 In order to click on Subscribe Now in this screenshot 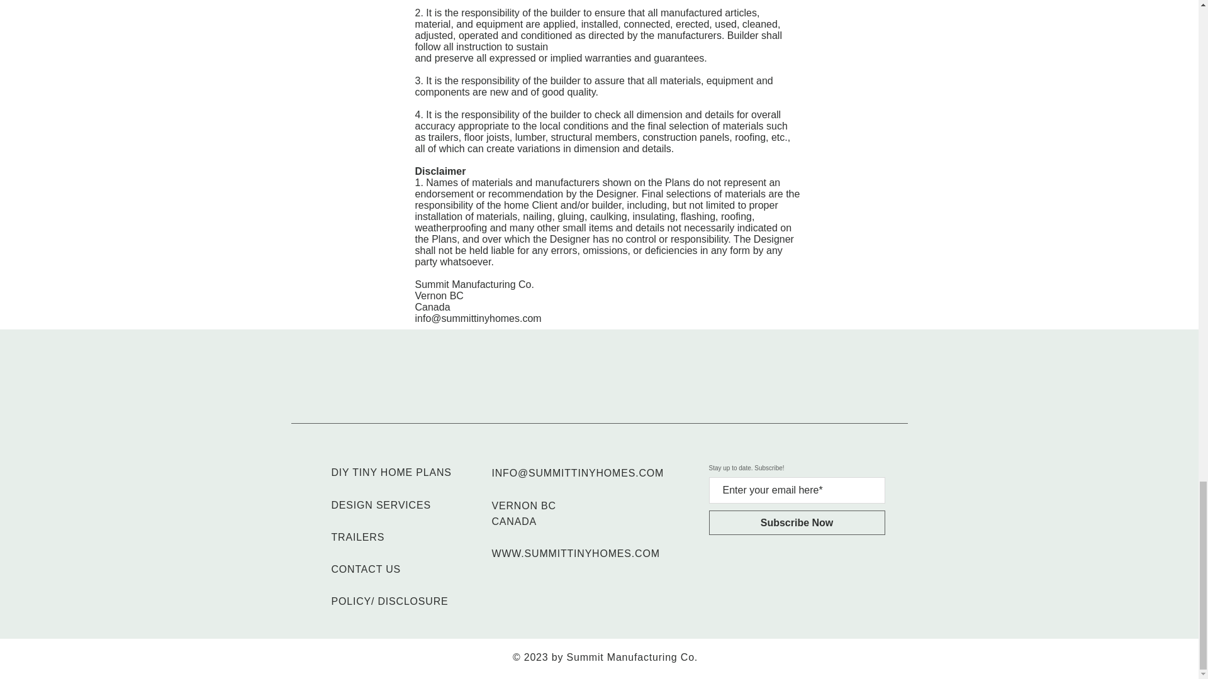, I will do `click(796, 523)`.